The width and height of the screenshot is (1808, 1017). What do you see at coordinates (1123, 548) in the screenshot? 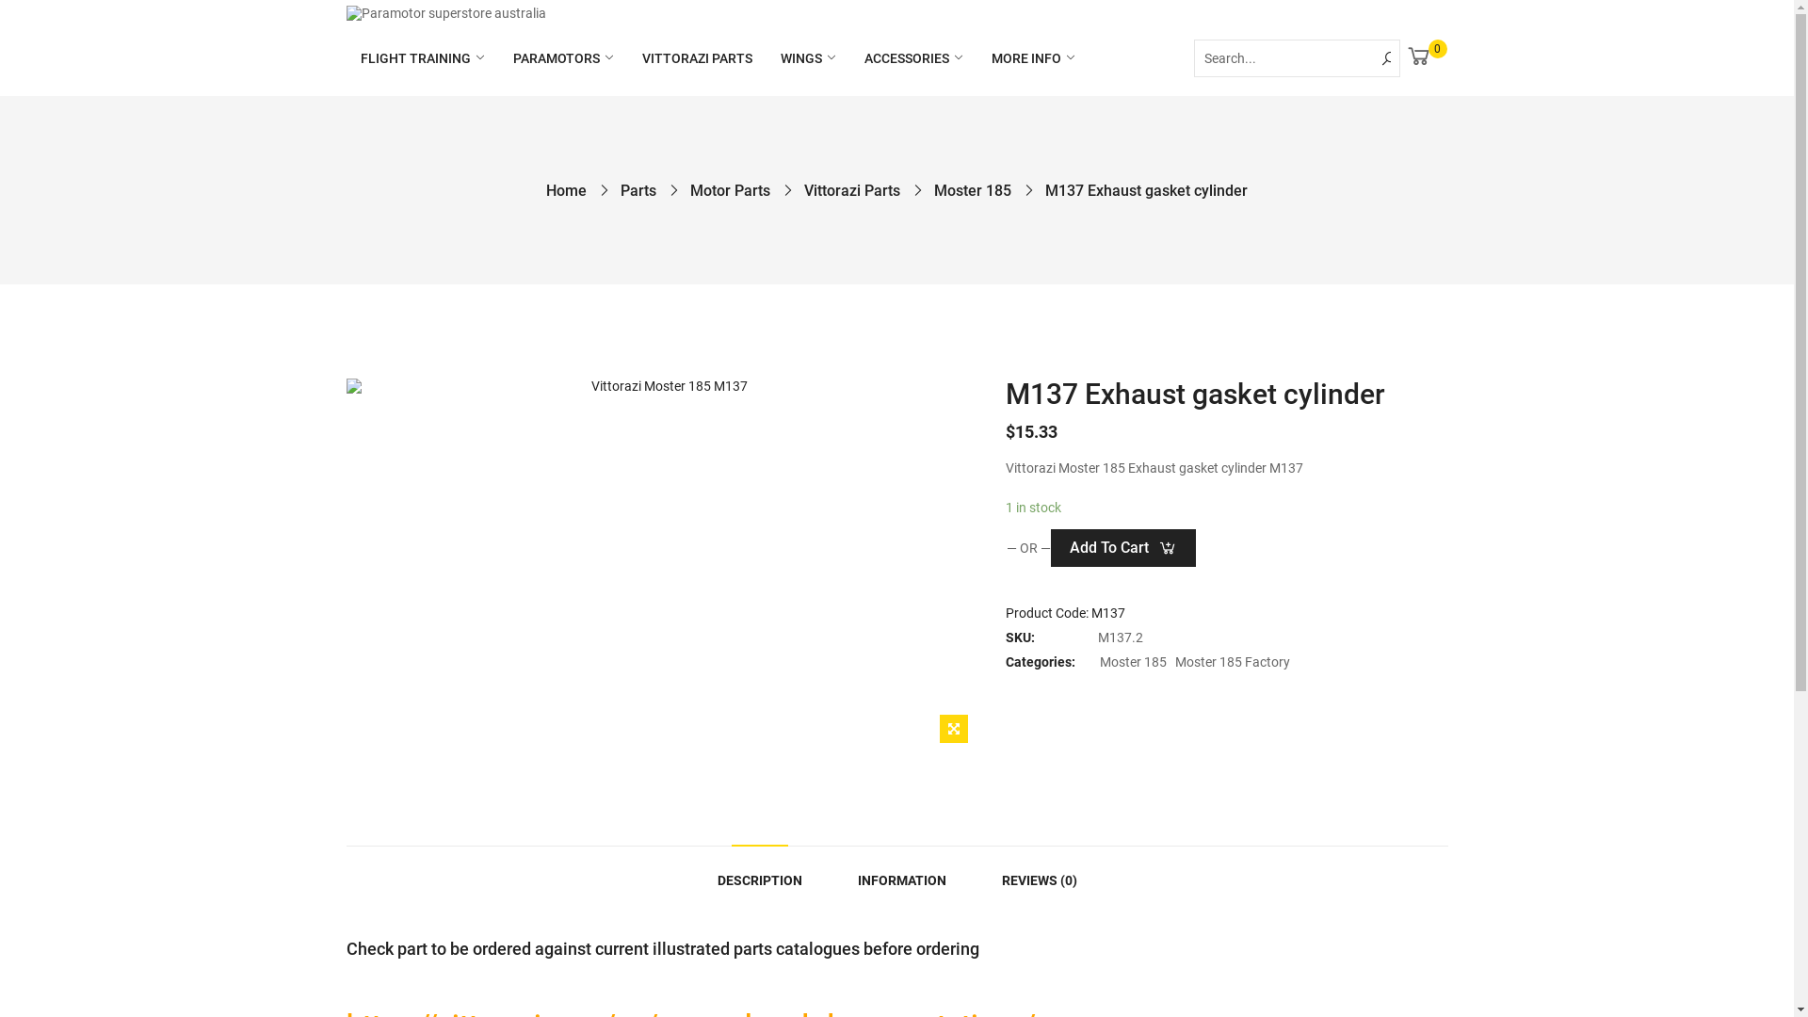
I see `Add To Cart` at bounding box center [1123, 548].